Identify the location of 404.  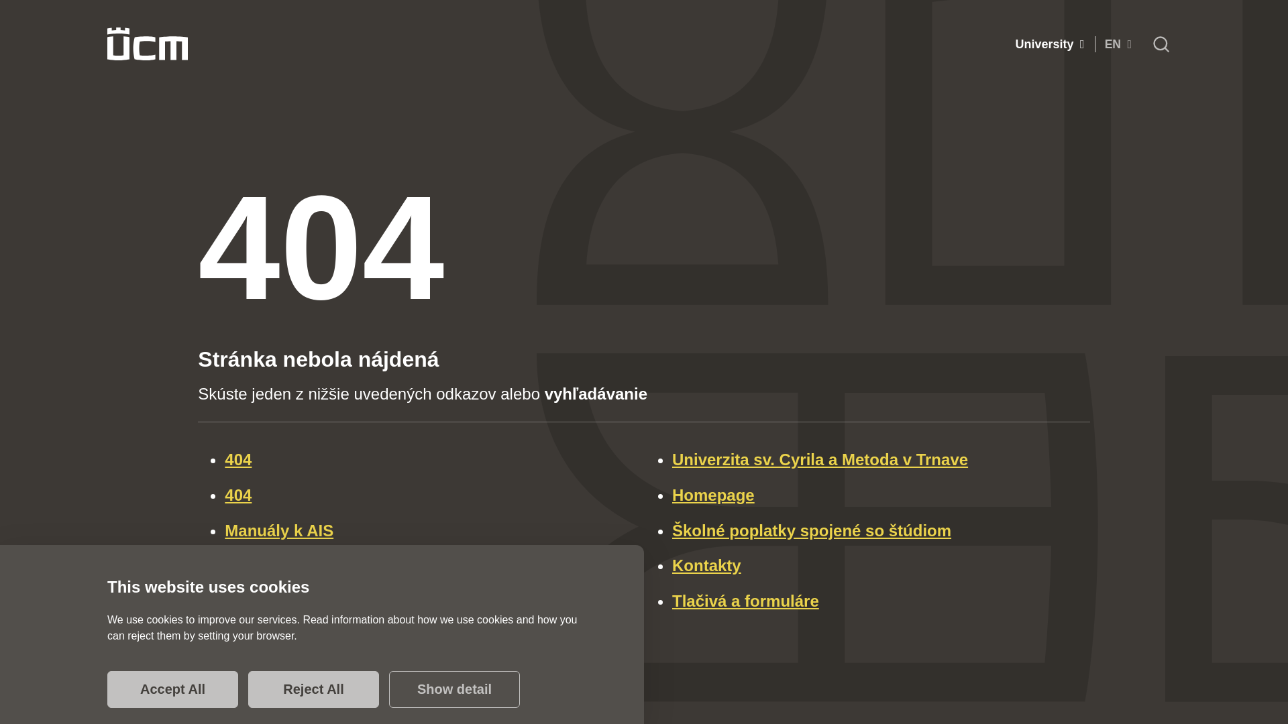
(430, 460).